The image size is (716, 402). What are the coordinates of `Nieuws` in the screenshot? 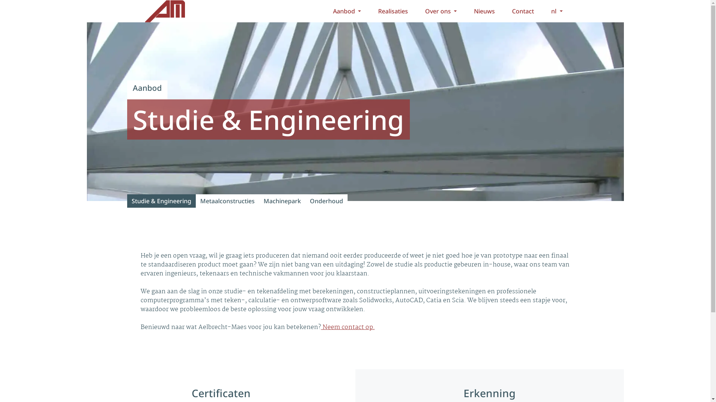 It's located at (484, 11).